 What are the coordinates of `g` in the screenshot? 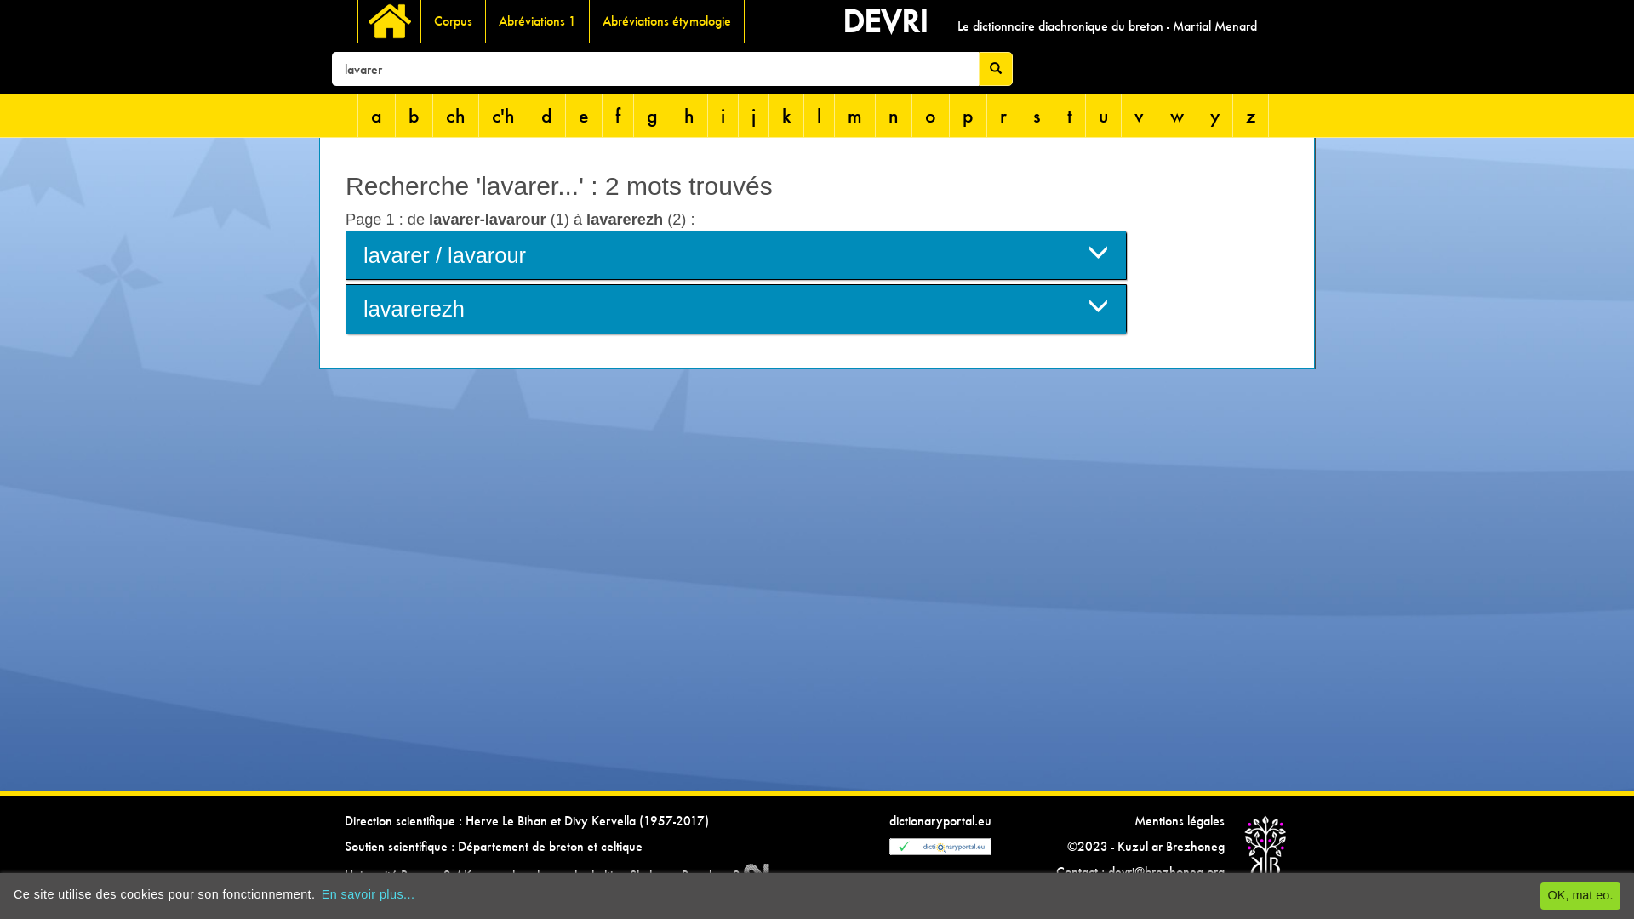 It's located at (653, 116).